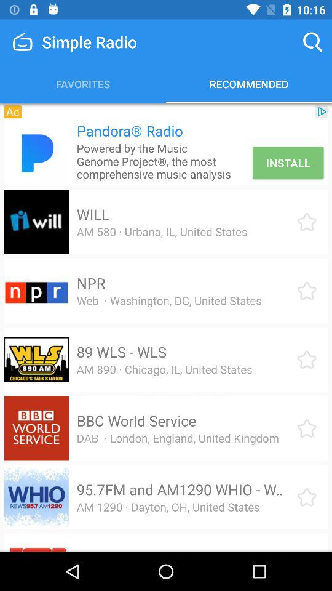  Describe the element at coordinates (288, 163) in the screenshot. I see `scroll until install` at that location.